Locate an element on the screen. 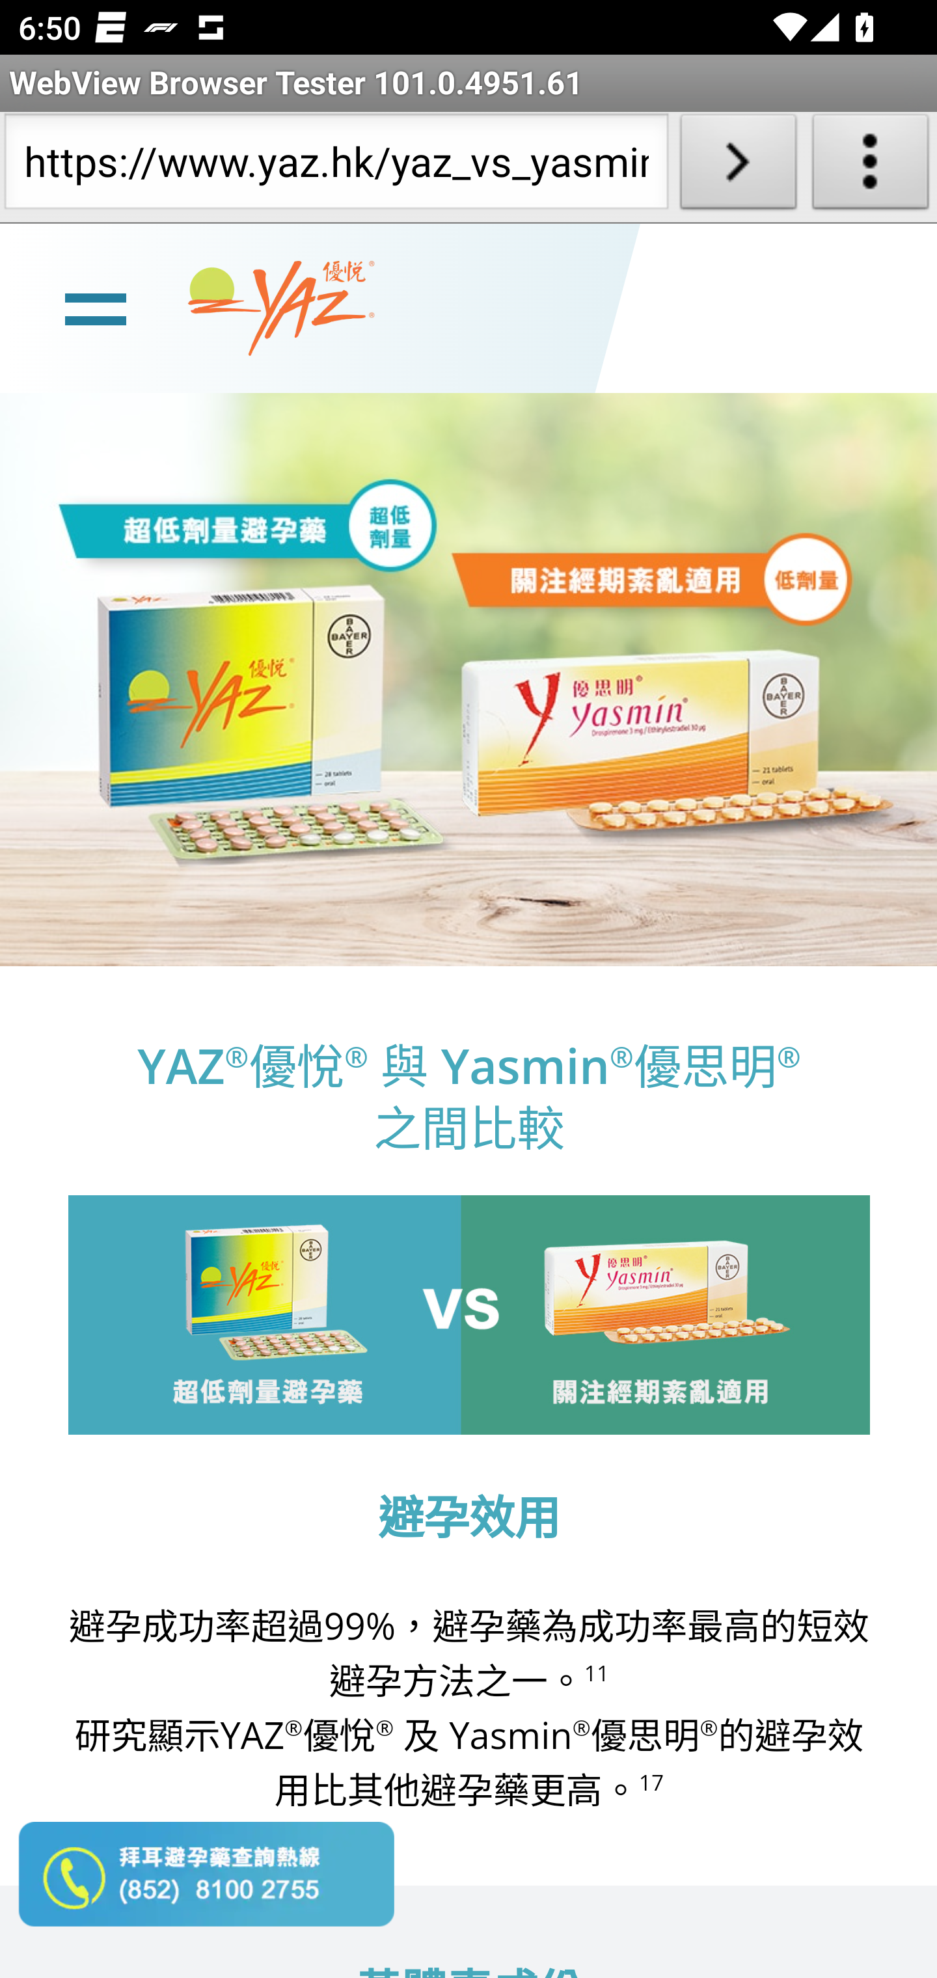 The image size is (937, 1978). line Toggle burger menu is located at coordinates (95, 306).